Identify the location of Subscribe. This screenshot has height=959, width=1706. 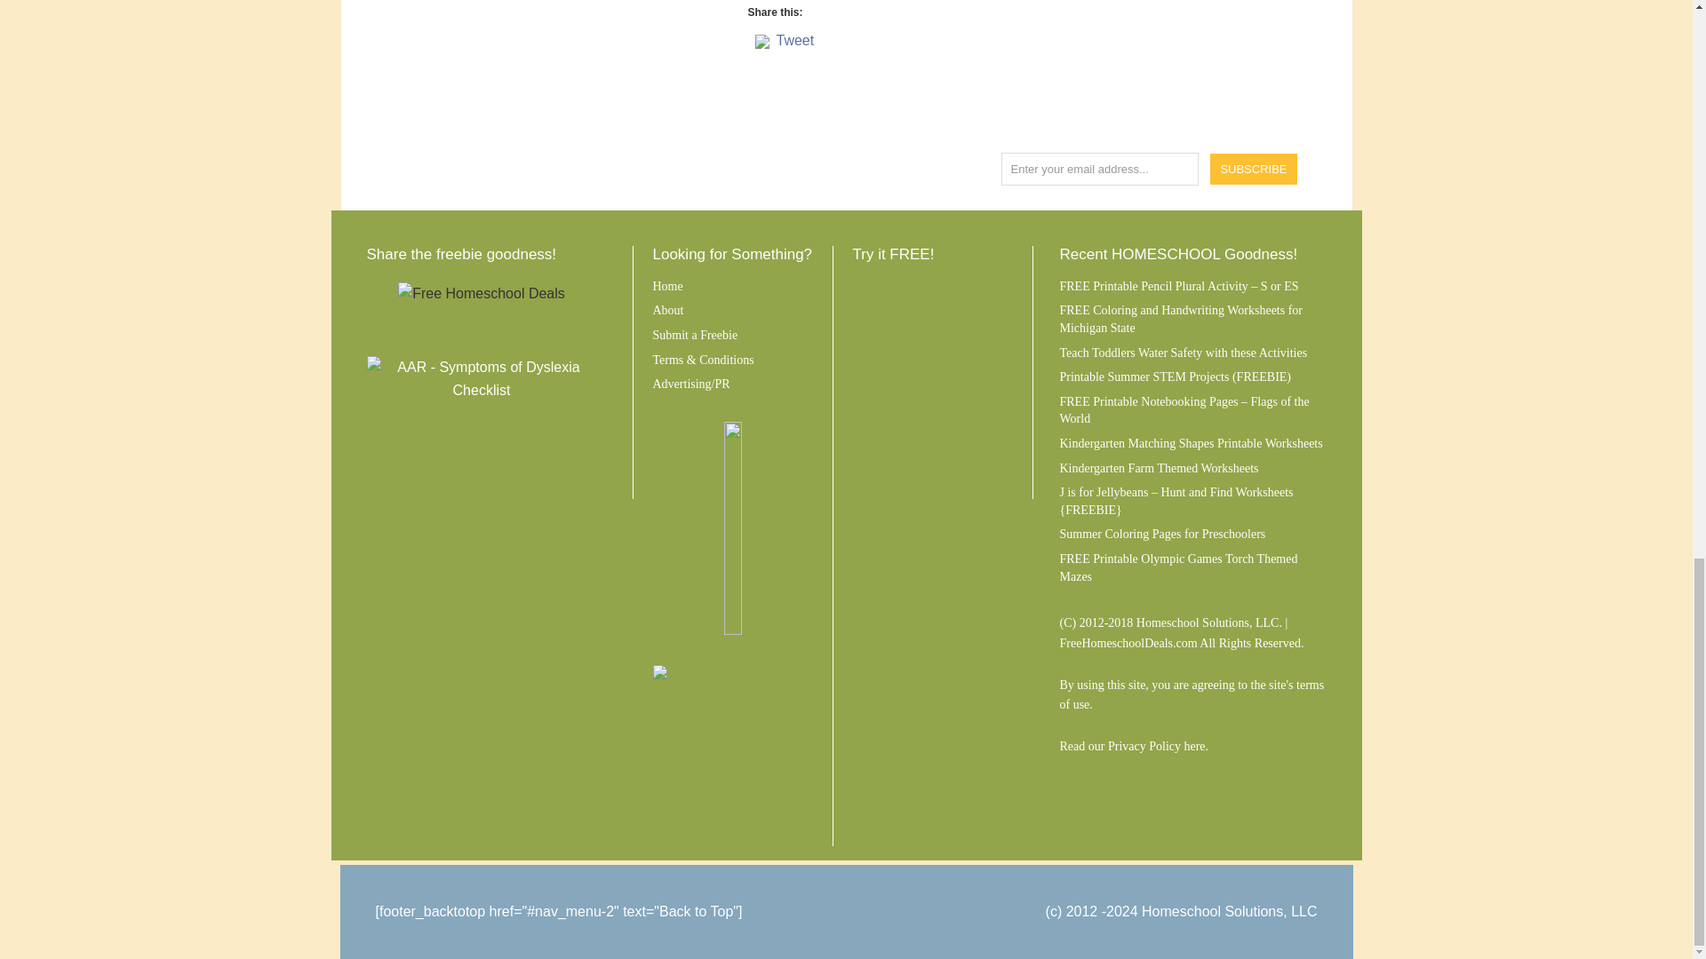
(1254, 169).